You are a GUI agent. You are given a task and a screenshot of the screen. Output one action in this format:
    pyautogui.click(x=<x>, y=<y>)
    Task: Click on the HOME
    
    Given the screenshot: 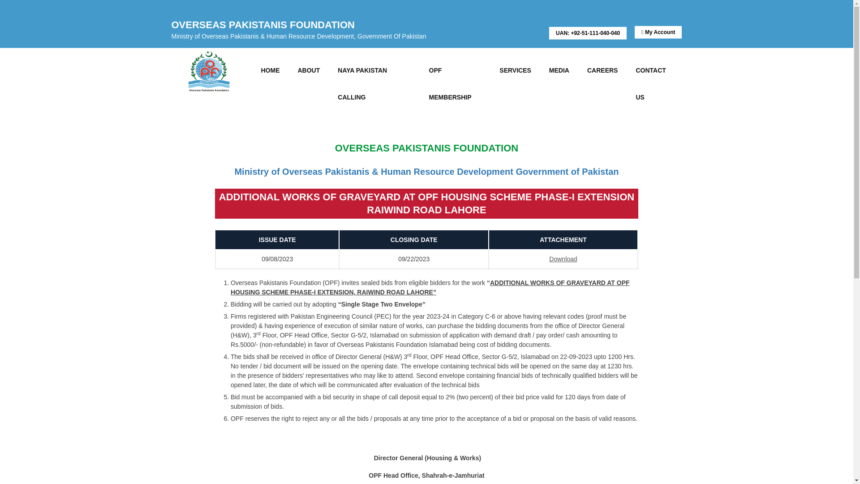 What is the action you would take?
    pyautogui.click(x=270, y=70)
    